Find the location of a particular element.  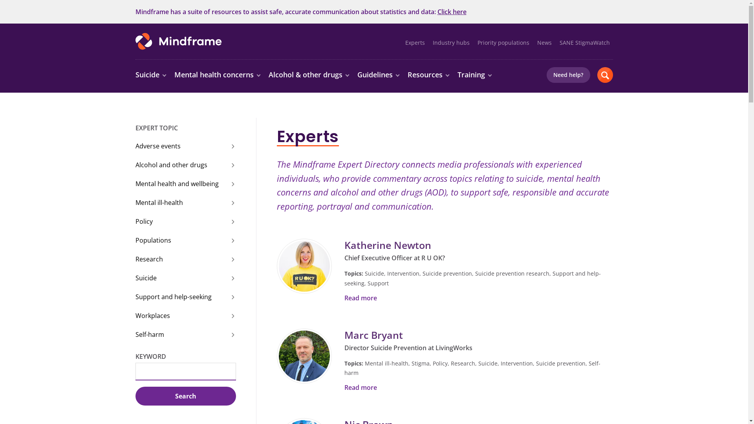

Read more is located at coordinates (361, 387).